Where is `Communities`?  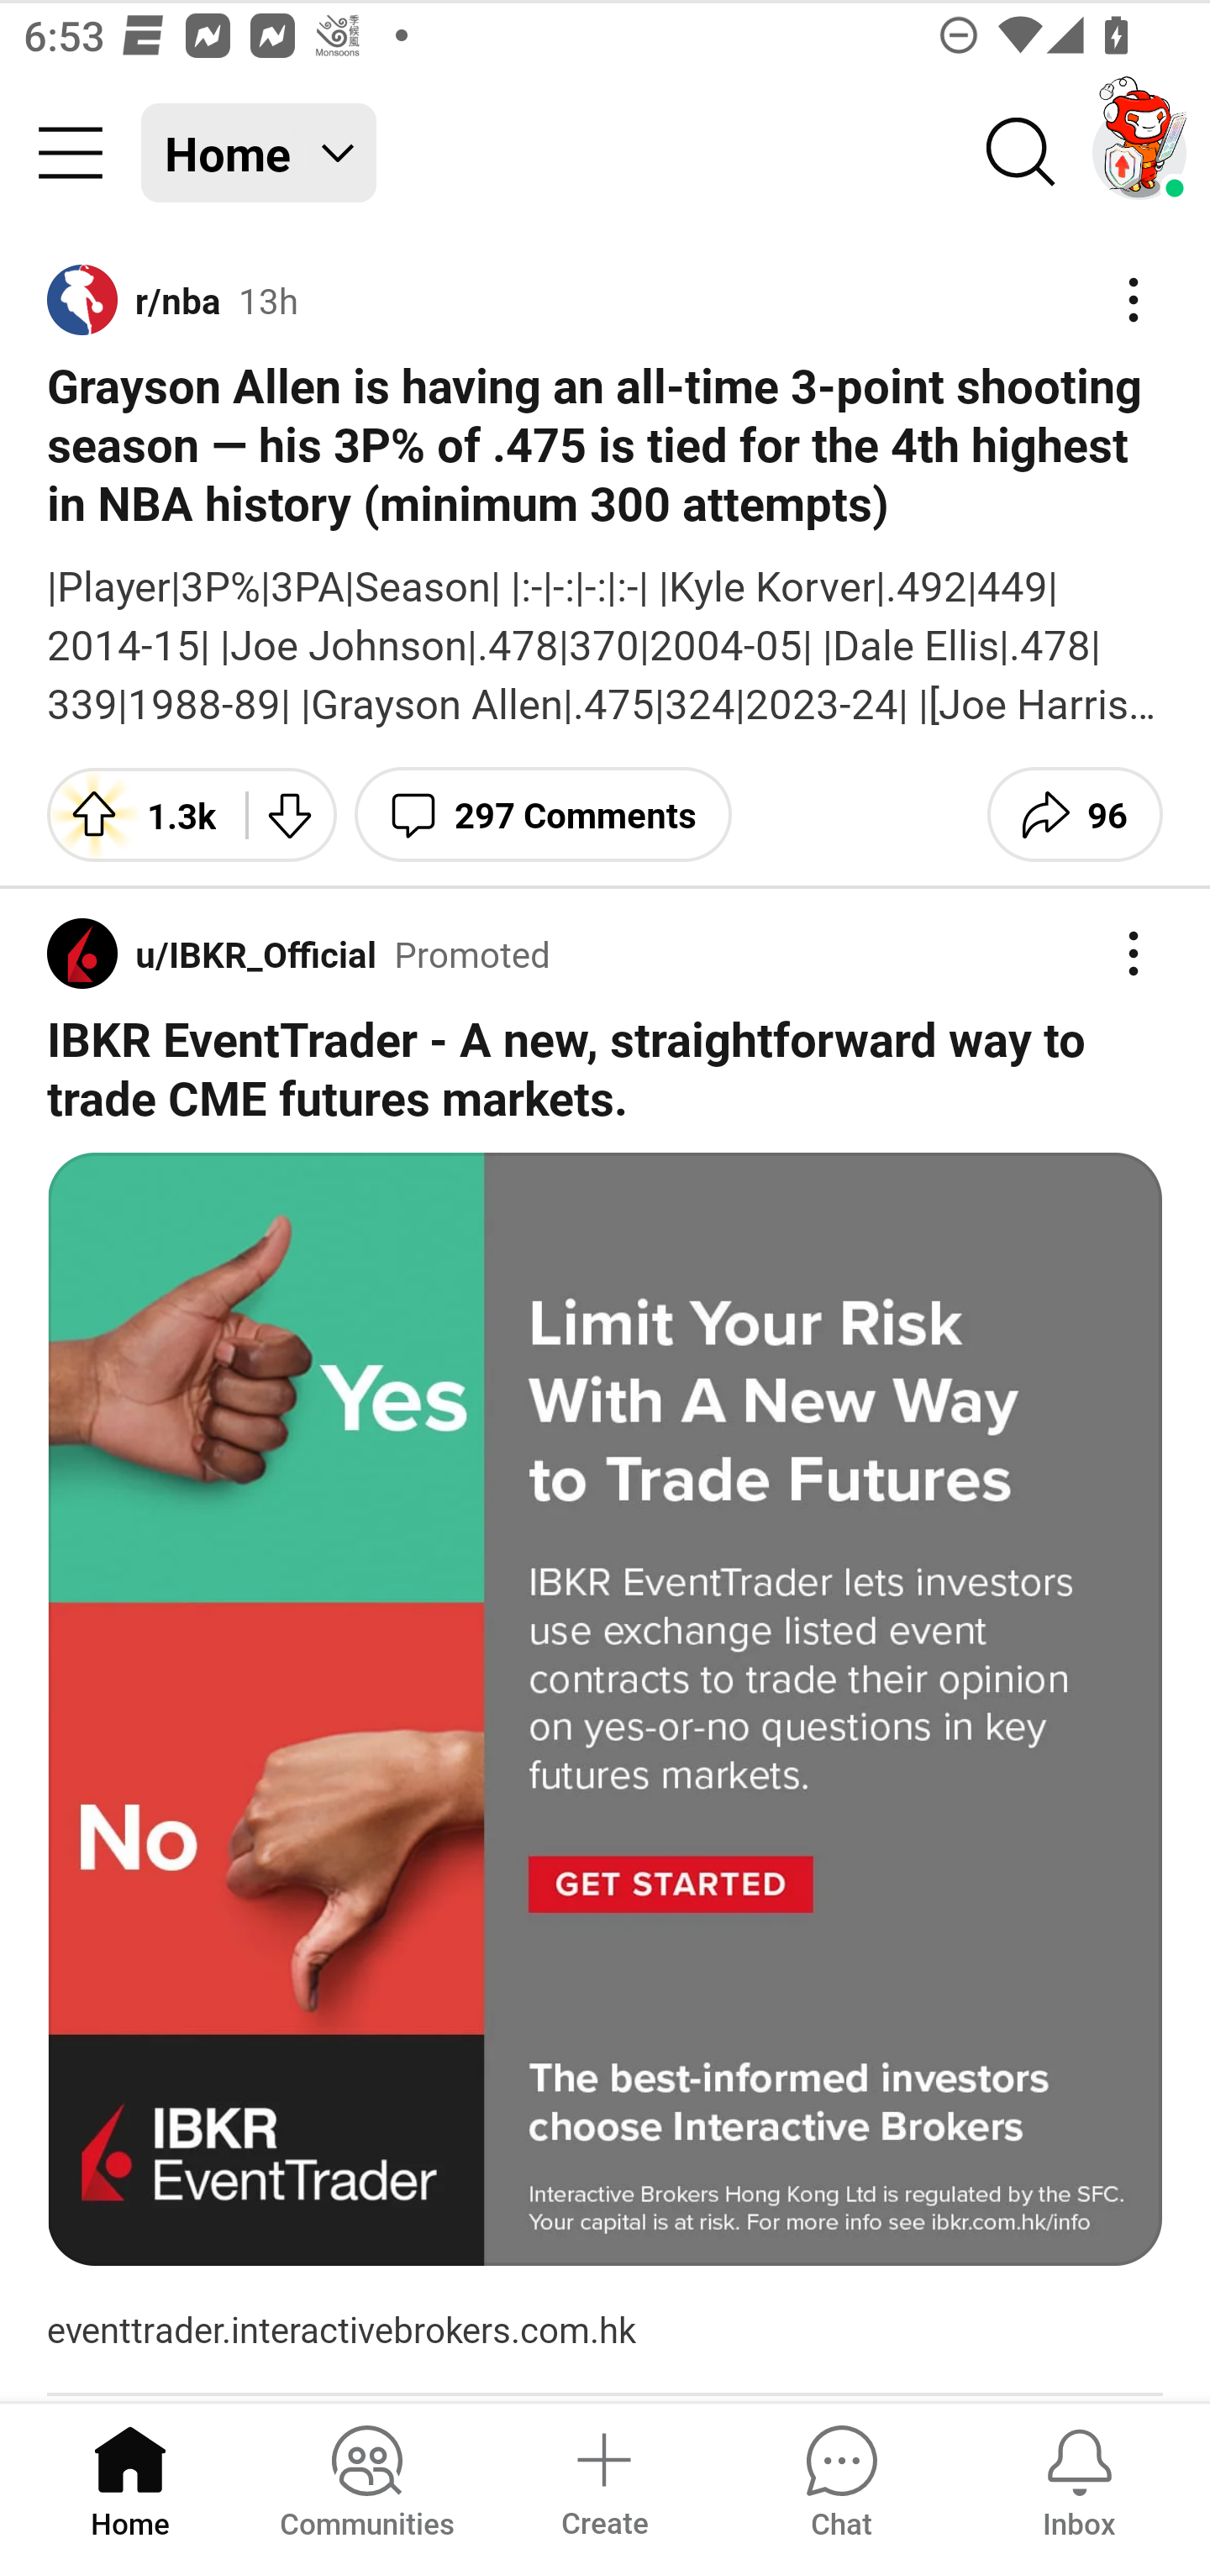 Communities is located at coordinates (366, 2477).